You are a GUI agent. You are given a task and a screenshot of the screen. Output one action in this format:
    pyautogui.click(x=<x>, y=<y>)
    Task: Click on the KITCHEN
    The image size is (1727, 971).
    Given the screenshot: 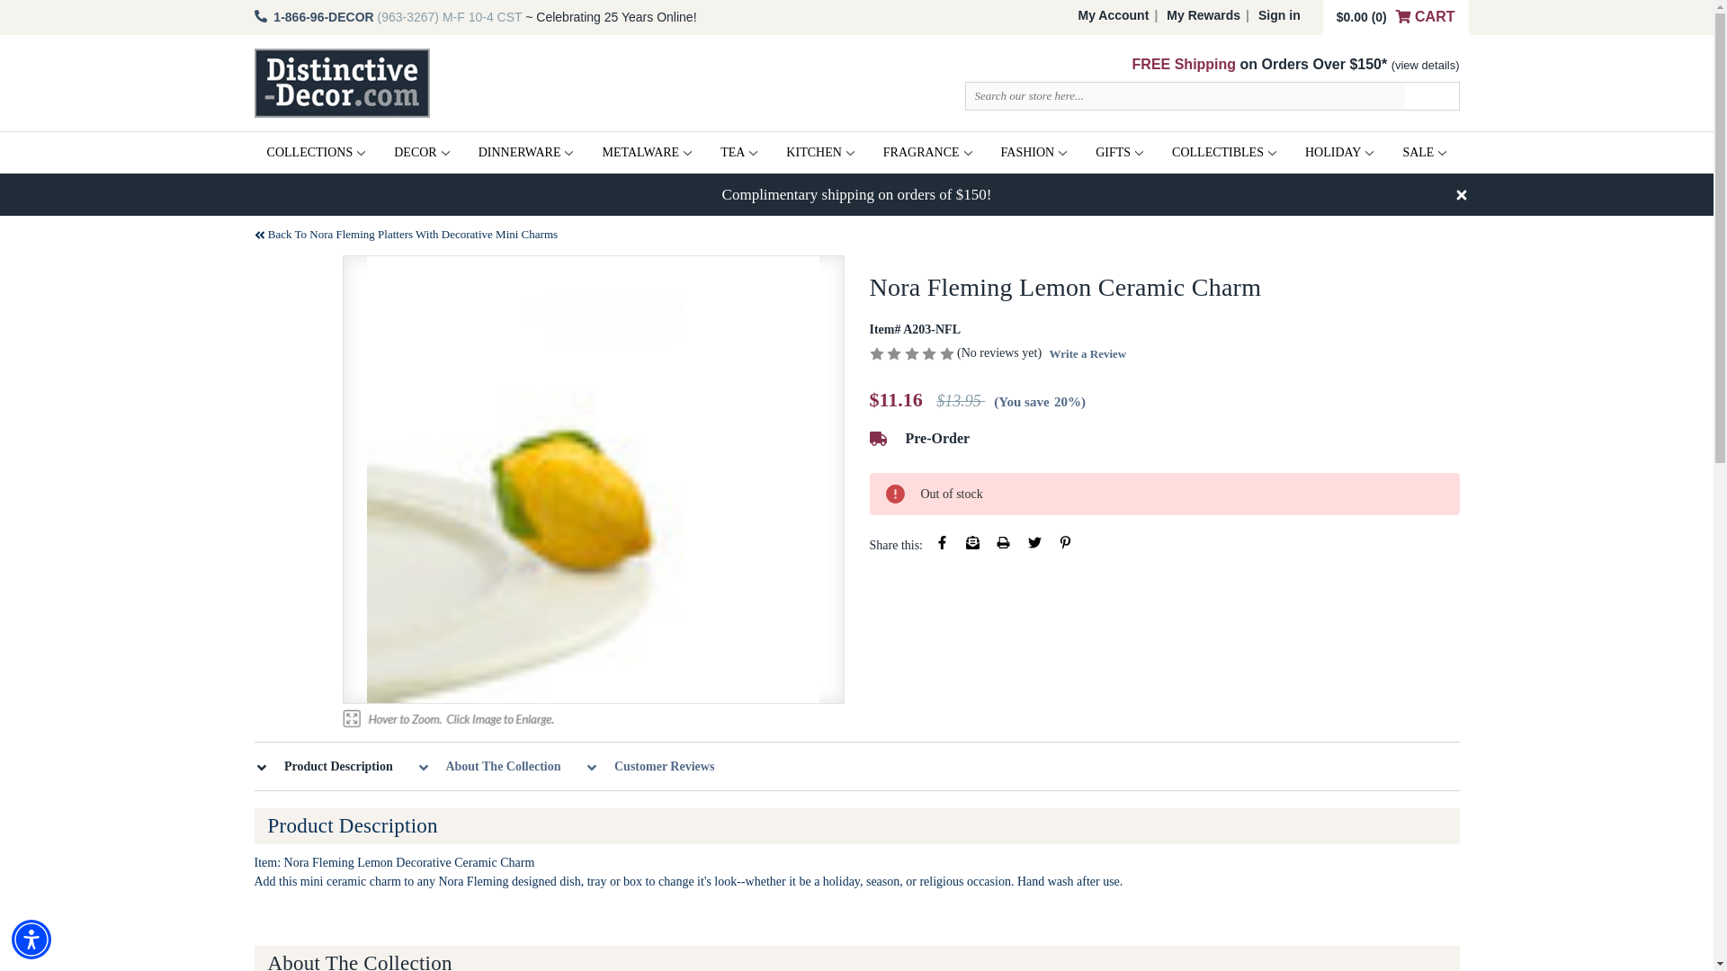 What is the action you would take?
    pyautogui.click(x=820, y=153)
    